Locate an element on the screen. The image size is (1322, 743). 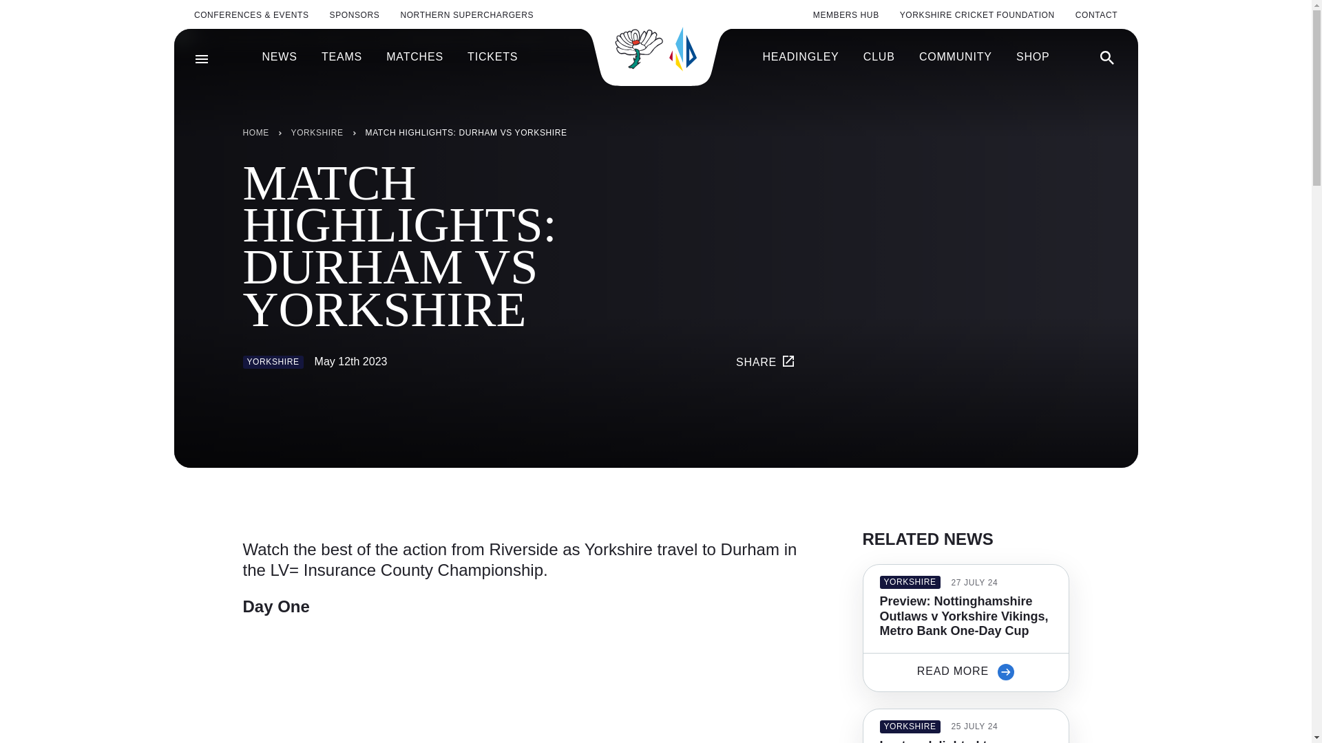
HEADINGLEY is located at coordinates (800, 57).